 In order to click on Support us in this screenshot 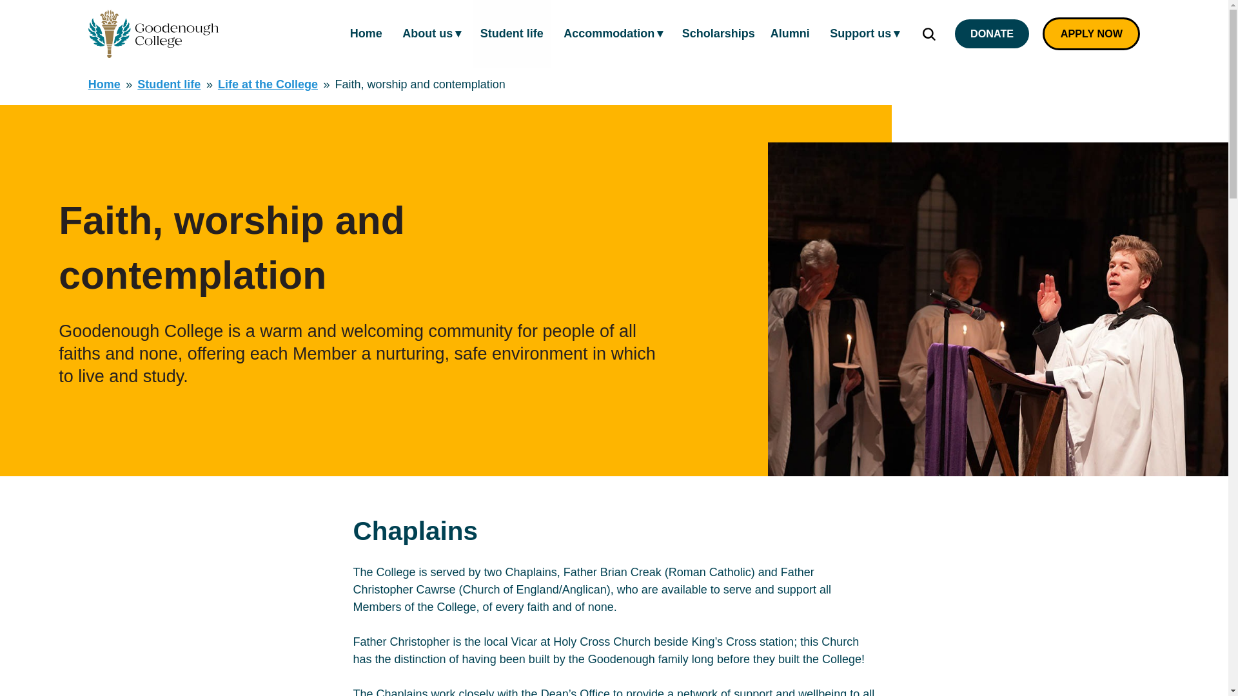, I will do `click(864, 34)`.